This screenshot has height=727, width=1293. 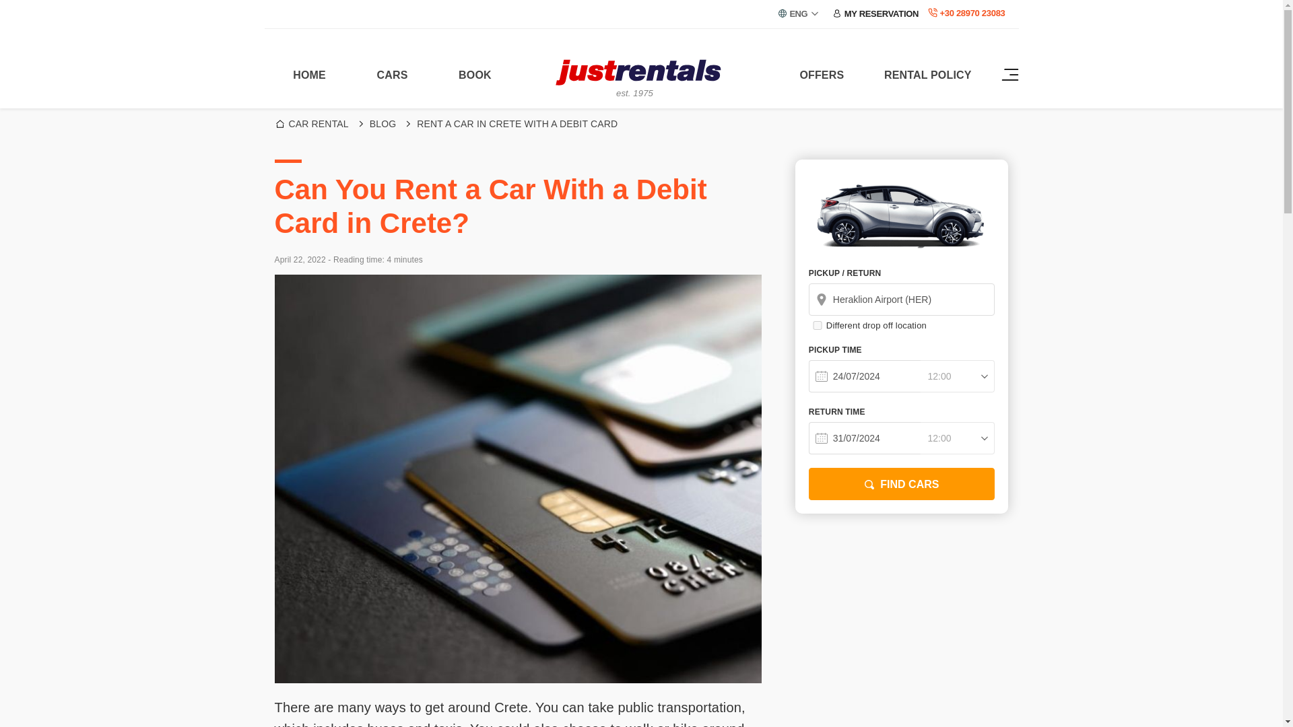 I want to click on FIND CARS, so click(x=902, y=484).